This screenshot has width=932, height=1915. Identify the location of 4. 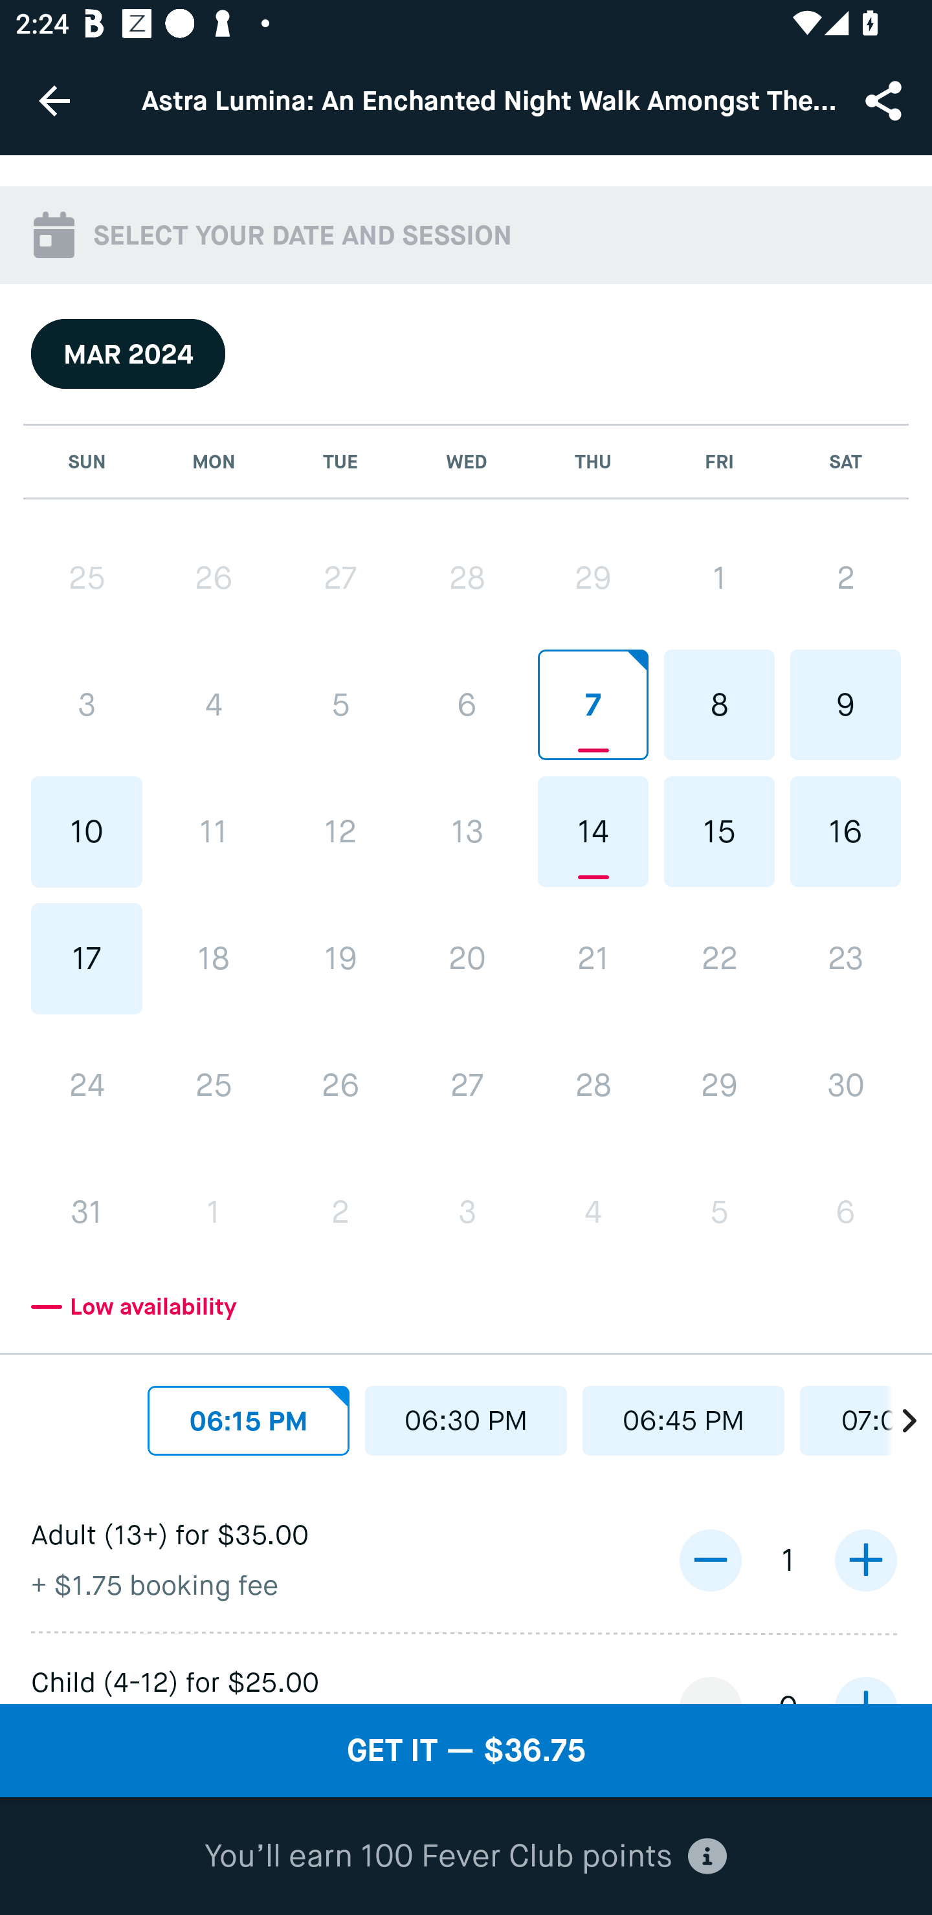
(214, 705).